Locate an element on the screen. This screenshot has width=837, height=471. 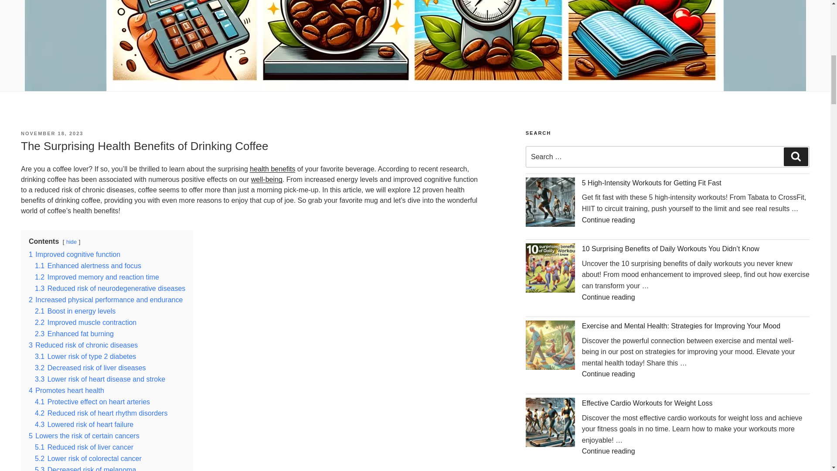
NOVEMBER 18, 2023 is located at coordinates (52, 133).